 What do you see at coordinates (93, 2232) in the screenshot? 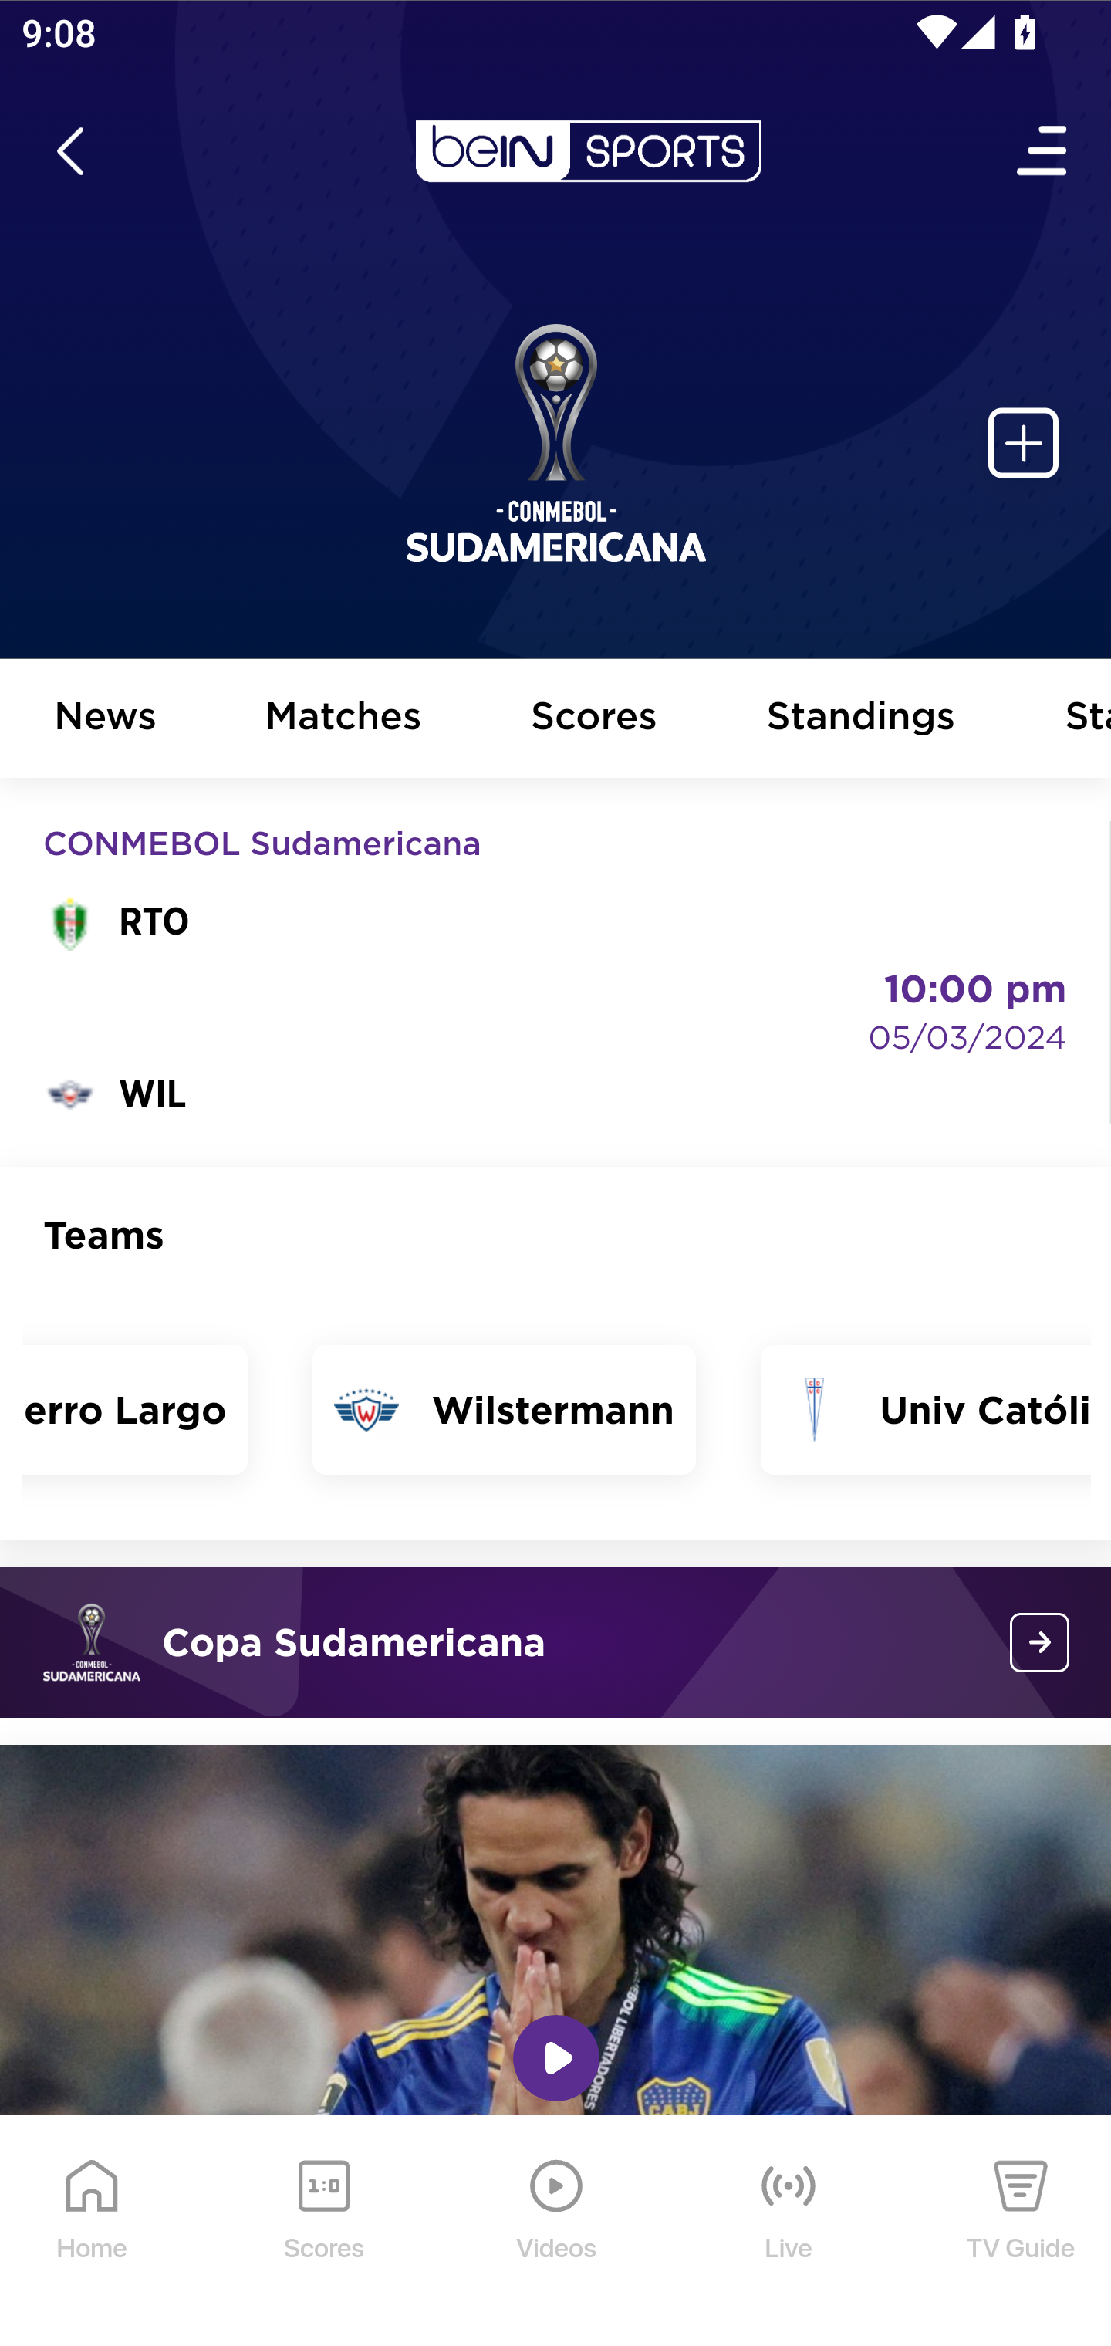
I see `Home Home Icon Home` at bounding box center [93, 2232].